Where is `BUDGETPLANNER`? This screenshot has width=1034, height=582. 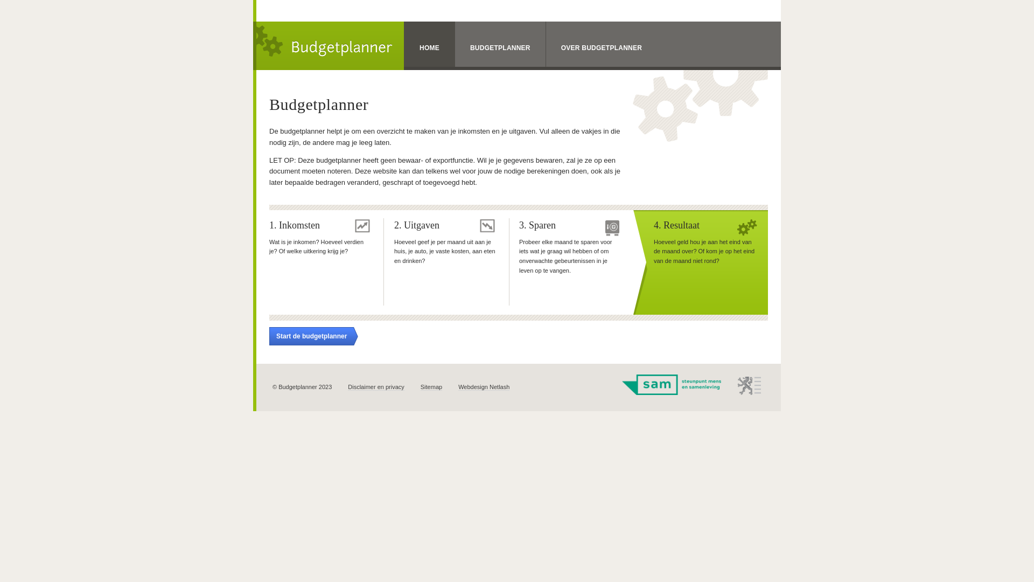 BUDGETPLANNER is located at coordinates (500, 44).